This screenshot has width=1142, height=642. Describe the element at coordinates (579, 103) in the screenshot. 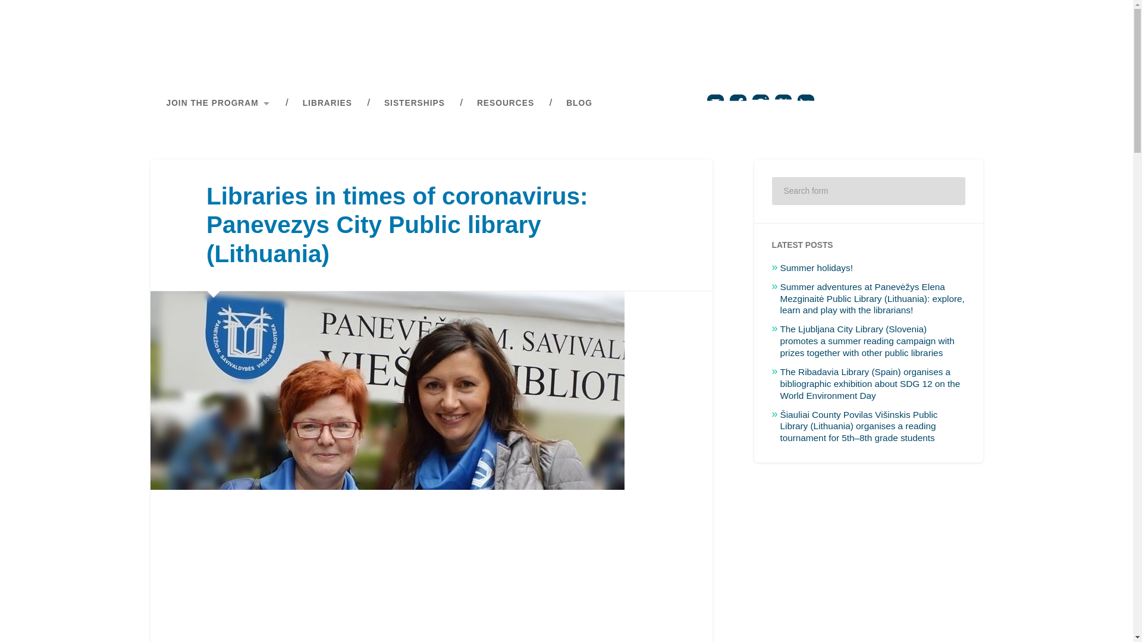

I see `BLOG` at that location.